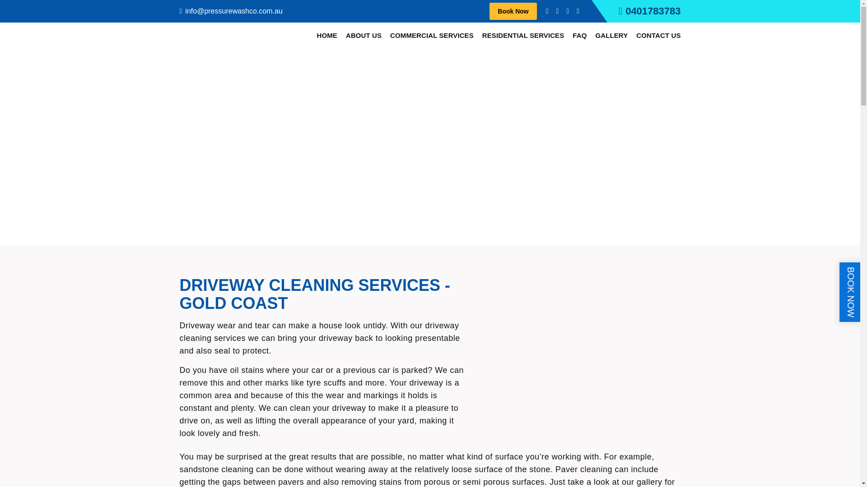  I want to click on COMMERCIAL SERVICES, so click(432, 36).